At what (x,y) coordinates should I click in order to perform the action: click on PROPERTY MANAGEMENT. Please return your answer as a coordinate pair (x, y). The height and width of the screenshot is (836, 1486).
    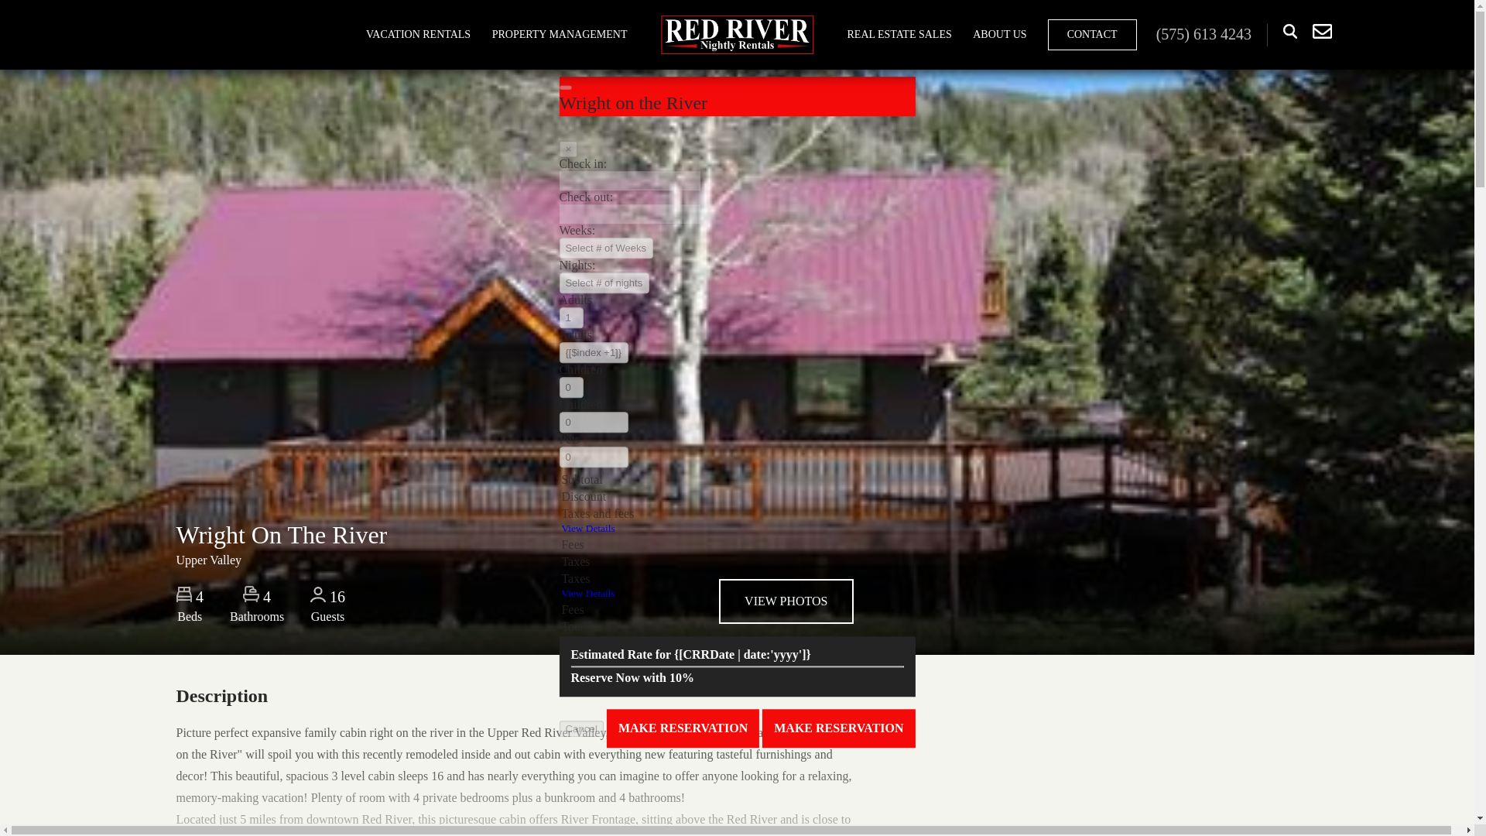
    Looking at the image, I should click on (560, 35).